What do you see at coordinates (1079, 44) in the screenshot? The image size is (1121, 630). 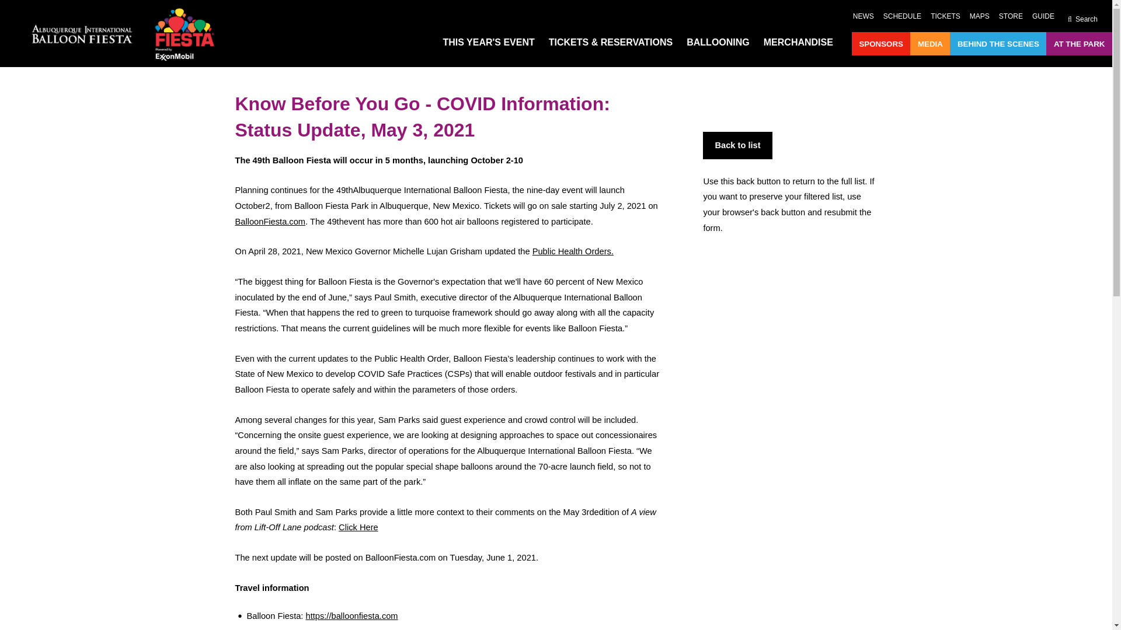 I see `AT THE PARK` at bounding box center [1079, 44].